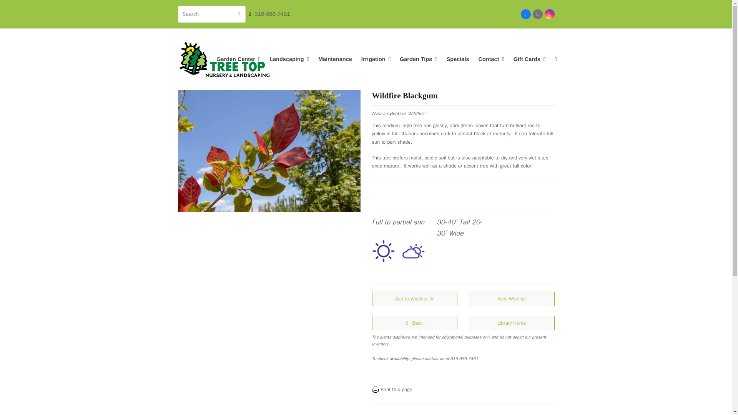 The height and width of the screenshot is (415, 738). Describe the element at coordinates (396, 389) in the screenshot. I see `Print this page` at that location.